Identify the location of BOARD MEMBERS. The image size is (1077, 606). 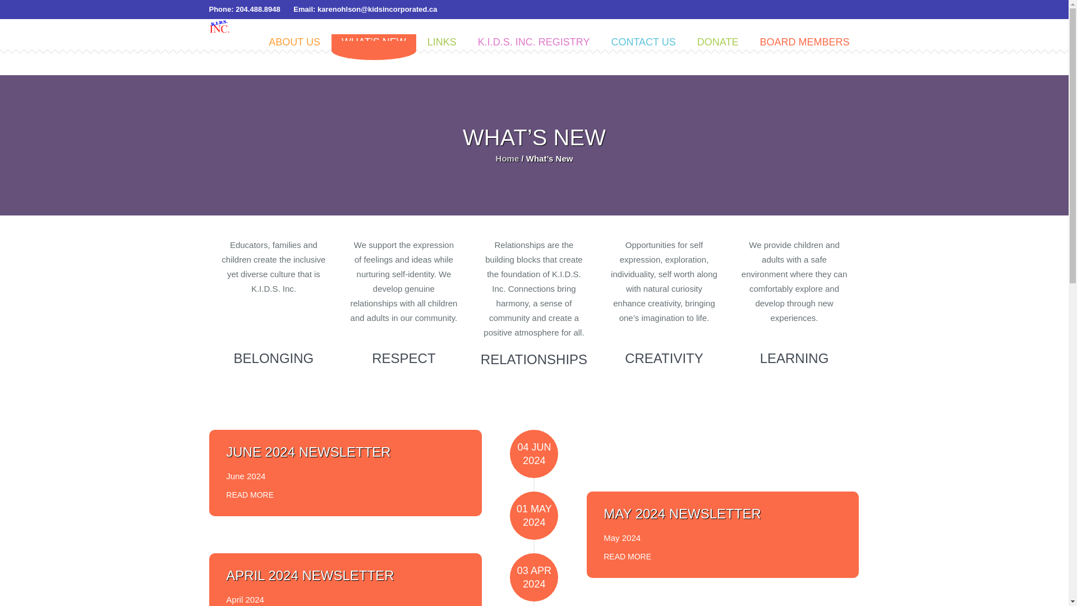
(804, 41).